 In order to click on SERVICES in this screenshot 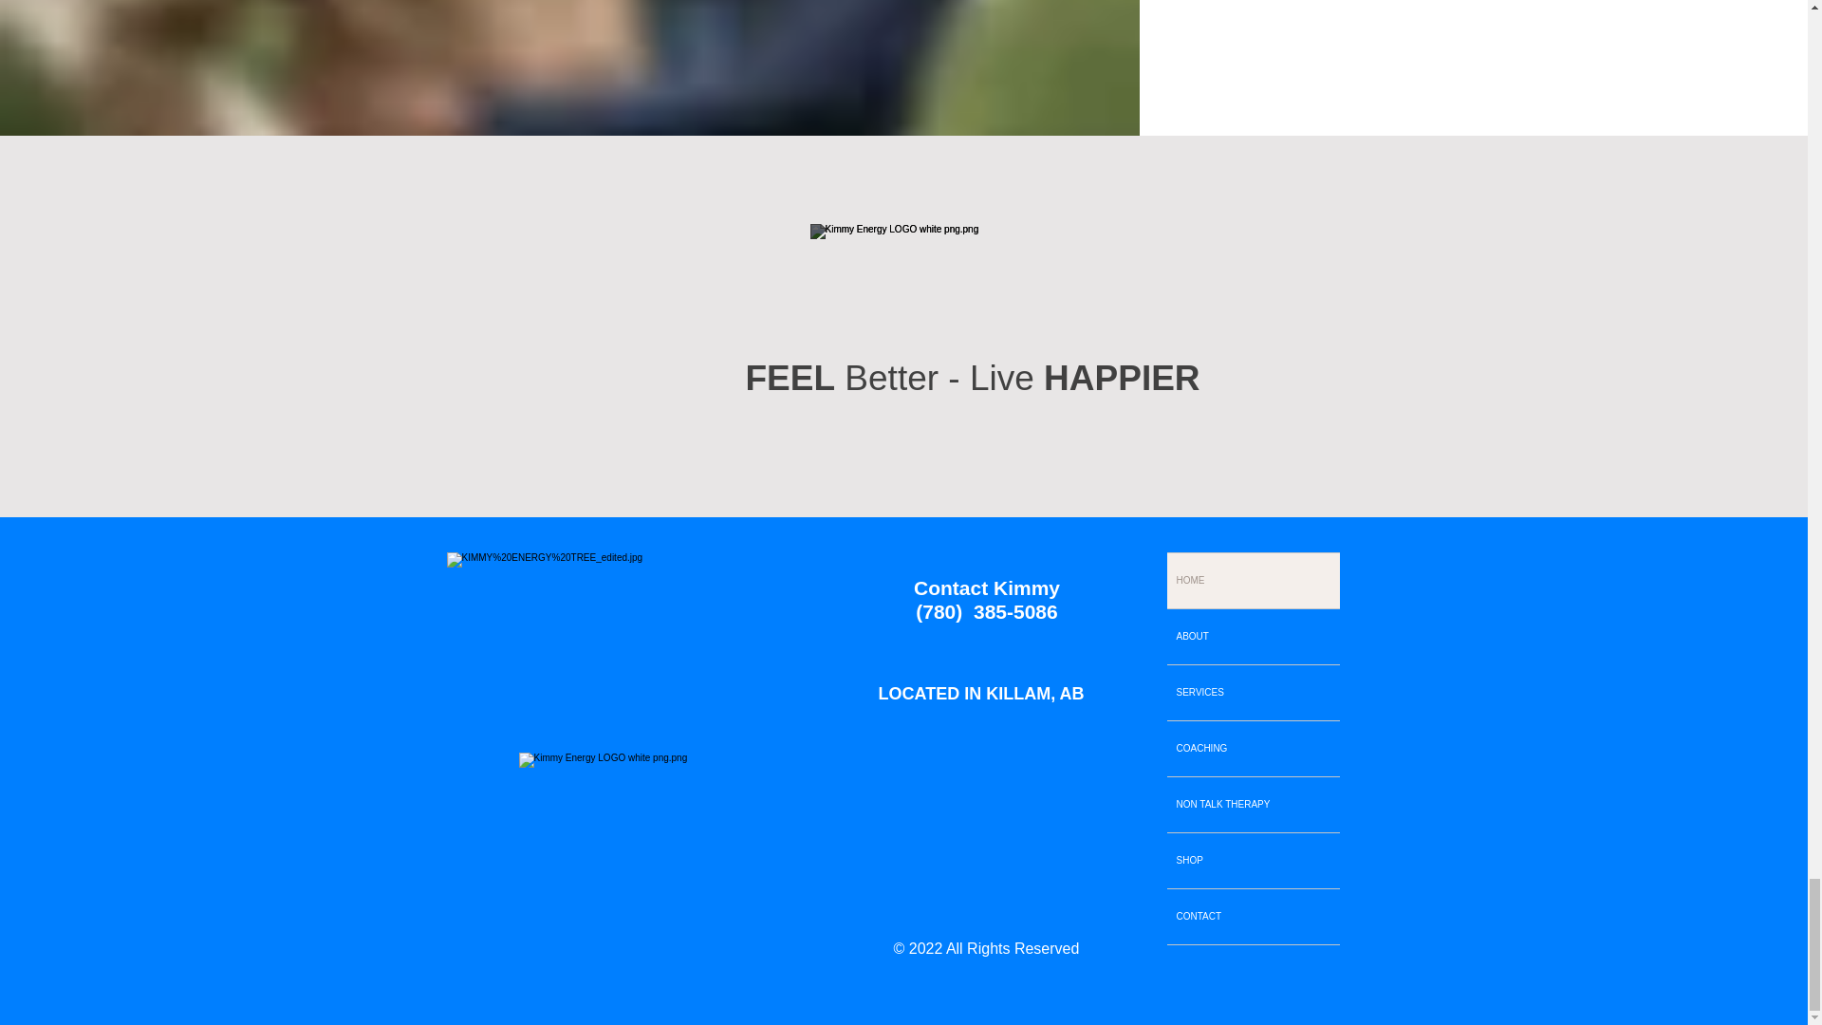, I will do `click(1253, 693)`.